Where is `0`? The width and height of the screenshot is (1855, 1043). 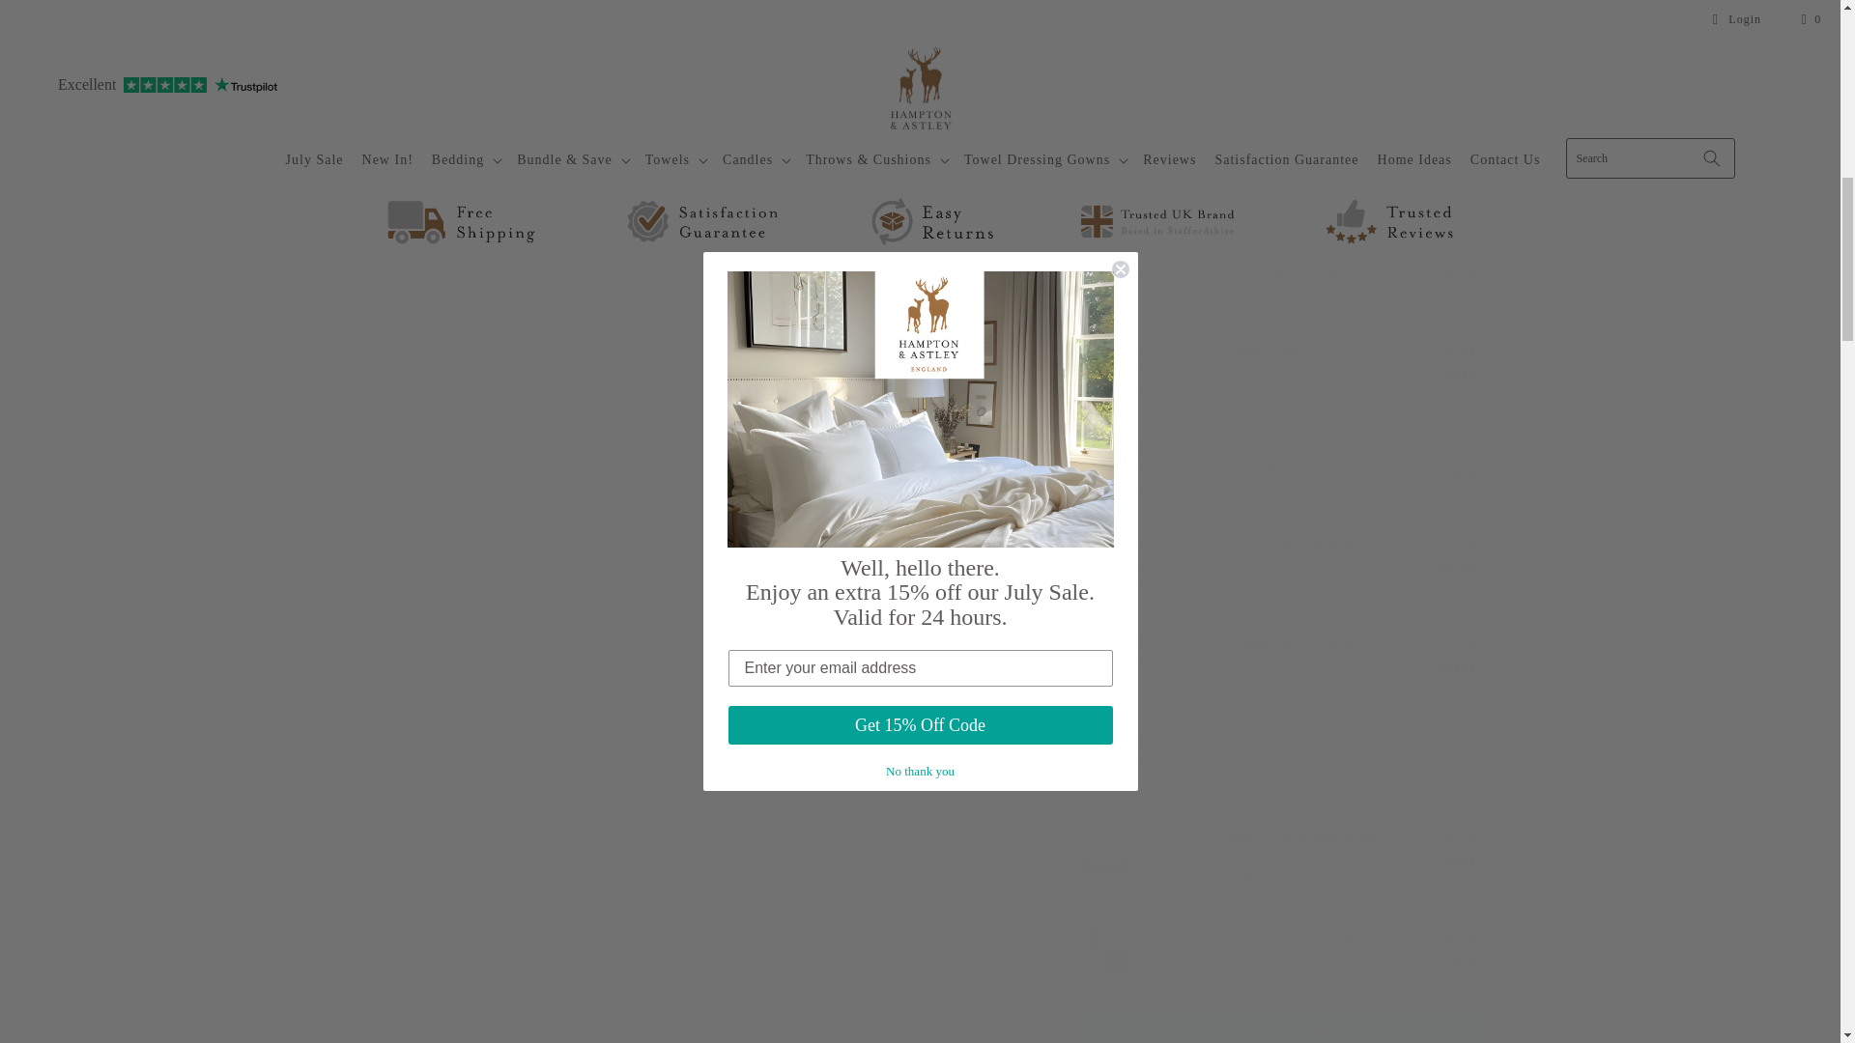 0 is located at coordinates (1438, 100).